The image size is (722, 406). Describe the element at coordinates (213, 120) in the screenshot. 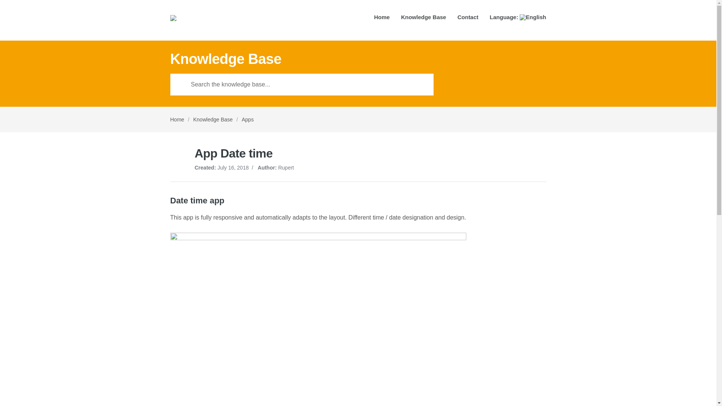

I see `Knowledge Base` at that location.